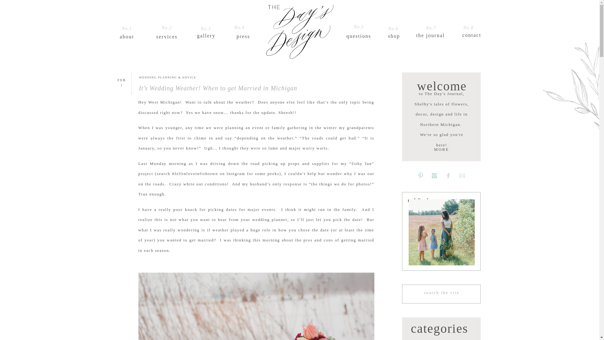 The image size is (604, 340). What do you see at coordinates (430, 32) in the screenshot?
I see `the journal` at bounding box center [430, 32].